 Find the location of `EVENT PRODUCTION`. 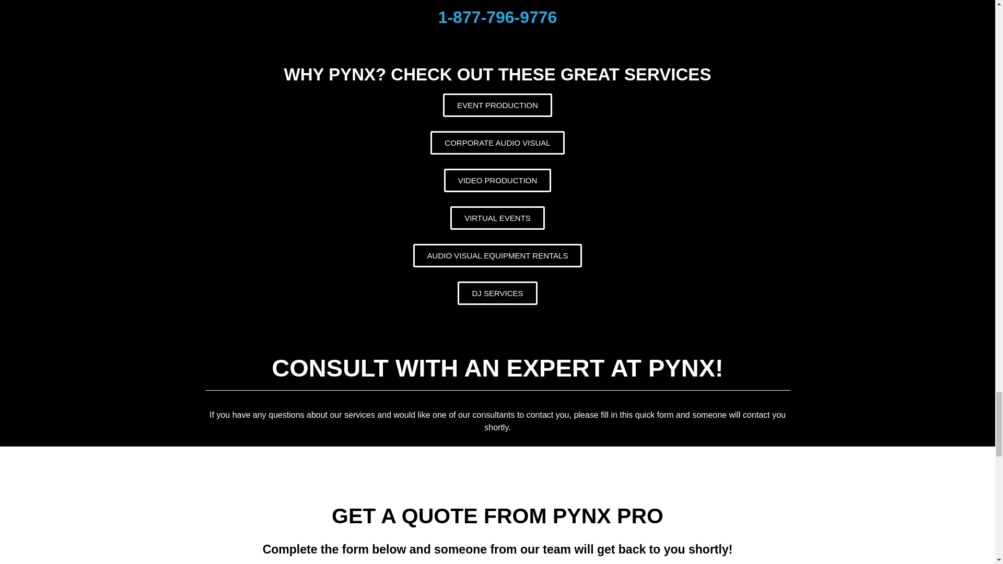

EVENT PRODUCTION is located at coordinates (497, 105).